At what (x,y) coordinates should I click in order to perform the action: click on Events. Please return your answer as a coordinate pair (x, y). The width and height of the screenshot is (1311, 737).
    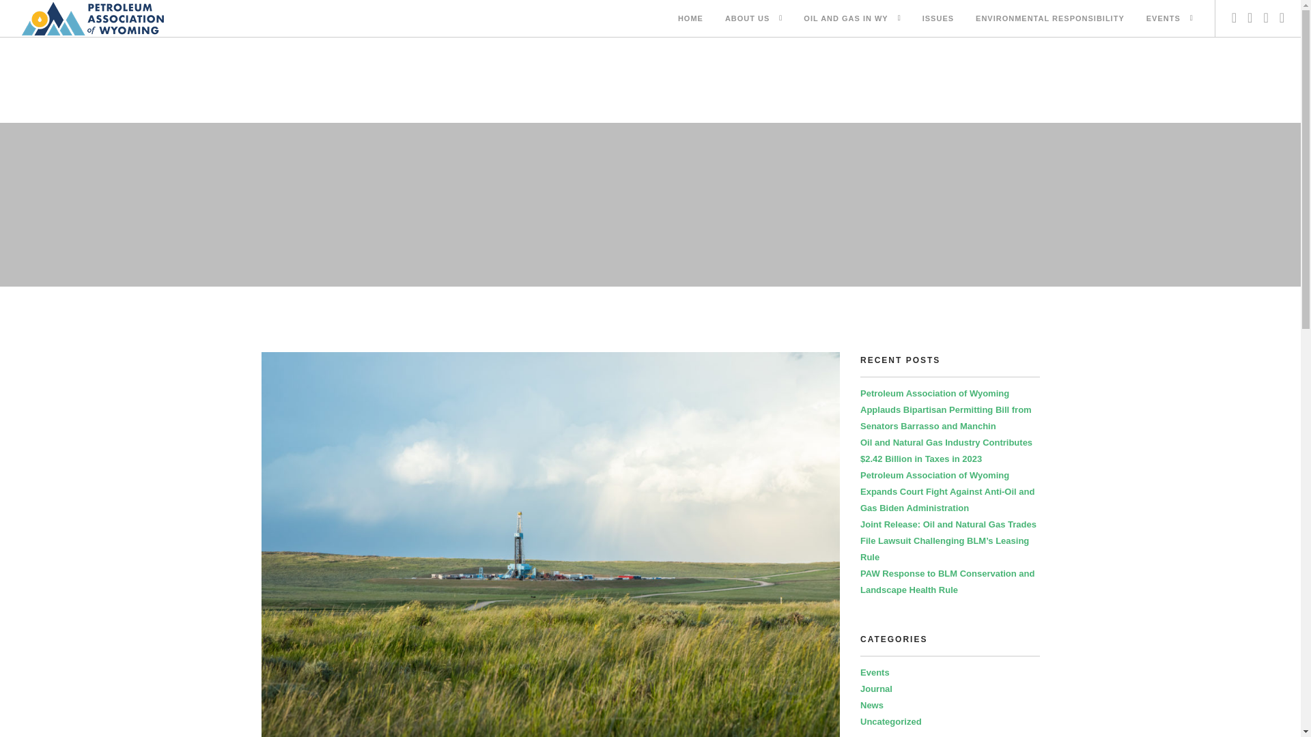
    Looking at the image, I should click on (875, 672).